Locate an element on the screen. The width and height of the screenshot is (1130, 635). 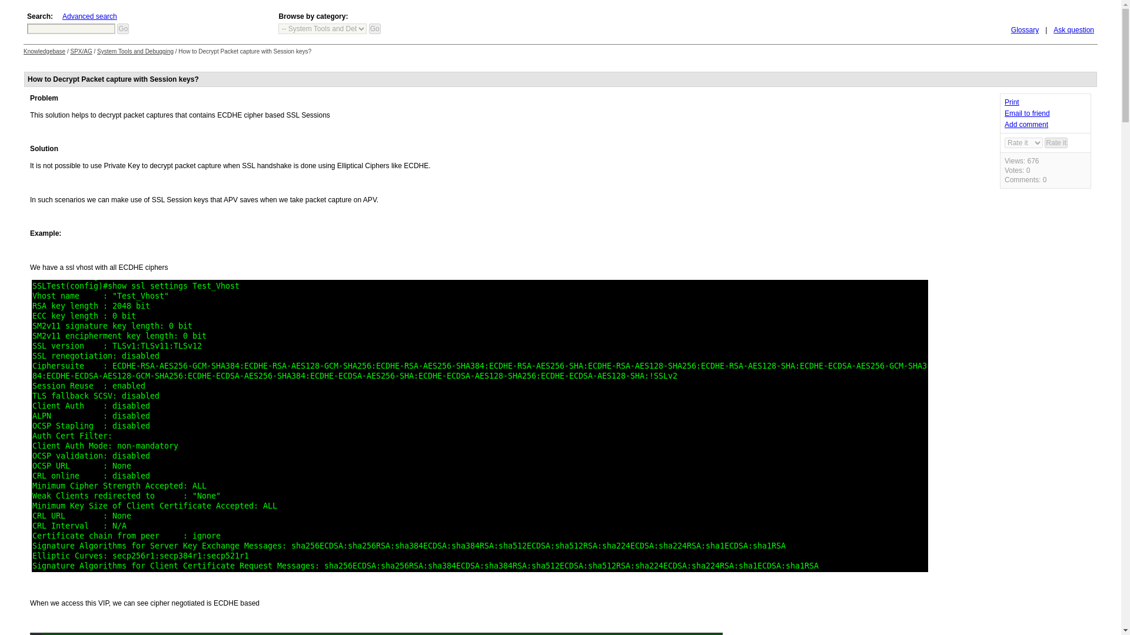
Rate it is located at coordinates (1056, 142).